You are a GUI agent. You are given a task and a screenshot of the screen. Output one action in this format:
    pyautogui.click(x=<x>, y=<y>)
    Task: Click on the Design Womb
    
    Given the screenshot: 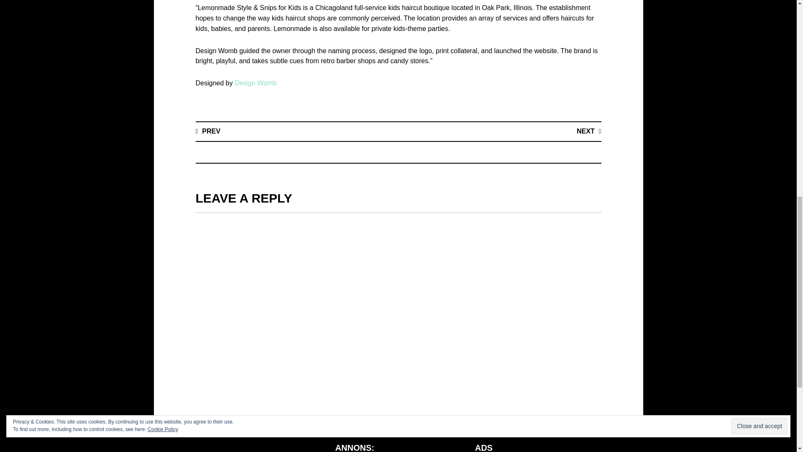 What is the action you would take?
    pyautogui.click(x=255, y=83)
    